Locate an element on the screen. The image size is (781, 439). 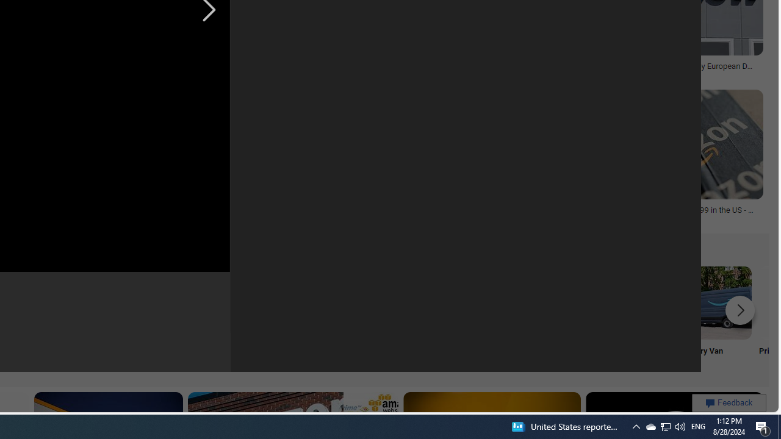
Amazon Prime Shopping Online is located at coordinates (232, 302).